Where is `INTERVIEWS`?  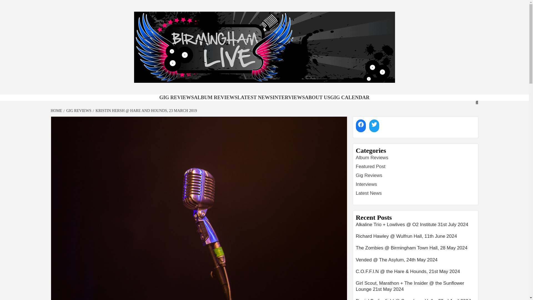 INTERVIEWS is located at coordinates (289, 97).